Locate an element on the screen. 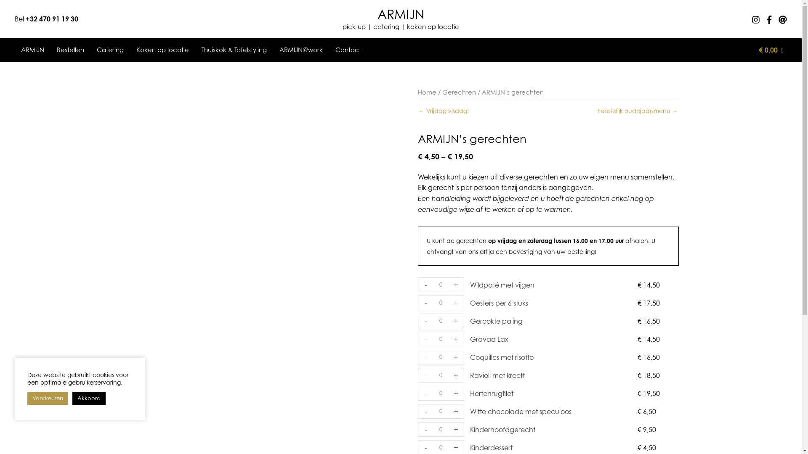  Bestellen is located at coordinates (71, 50).